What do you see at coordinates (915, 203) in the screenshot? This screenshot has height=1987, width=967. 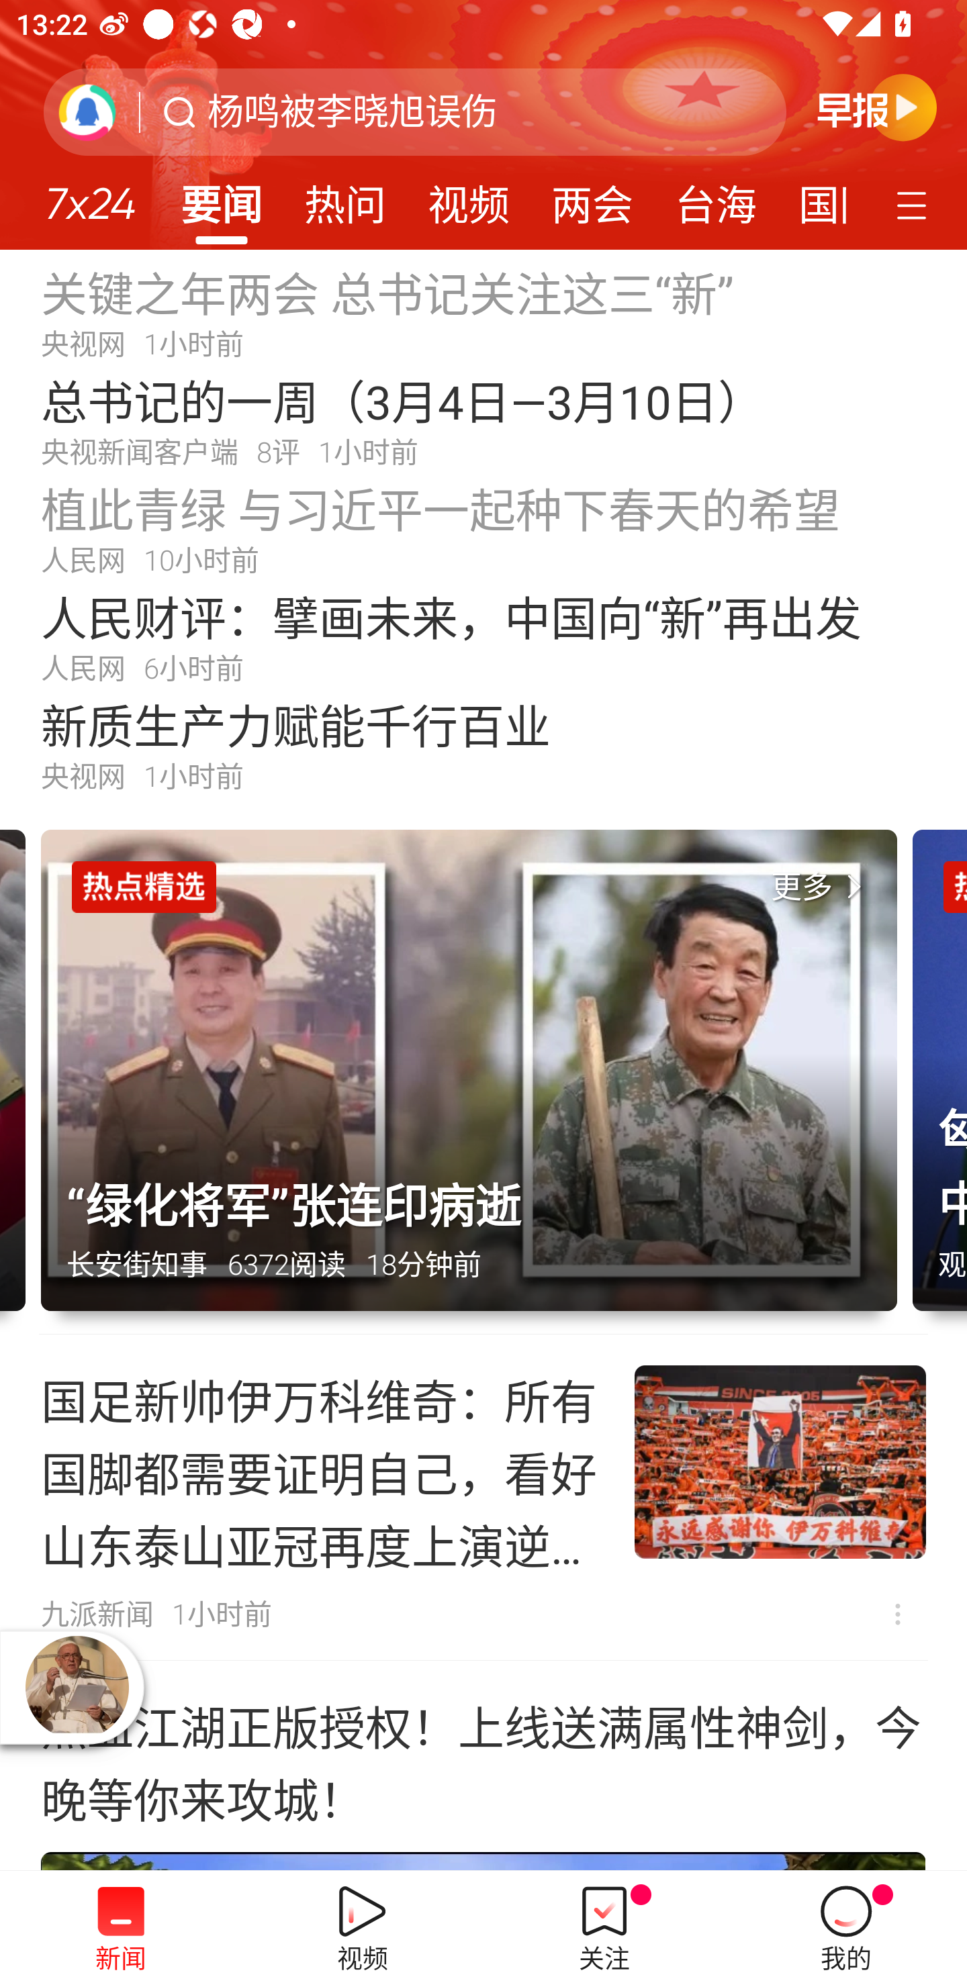 I see ` 定制频道` at bounding box center [915, 203].